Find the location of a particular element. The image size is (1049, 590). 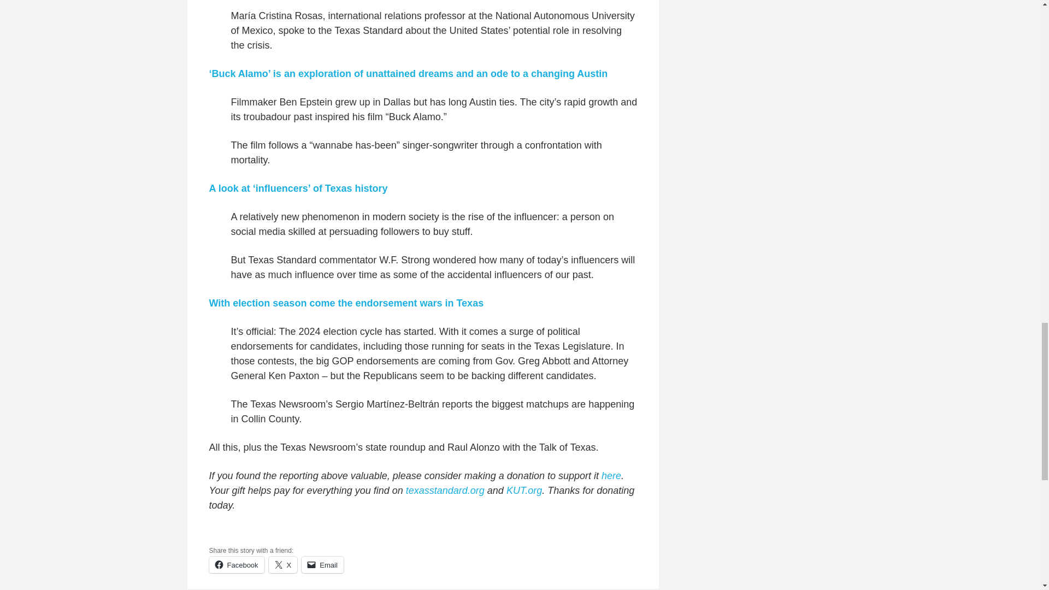

Click to share on Facebook is located at coordinates (236, 565).